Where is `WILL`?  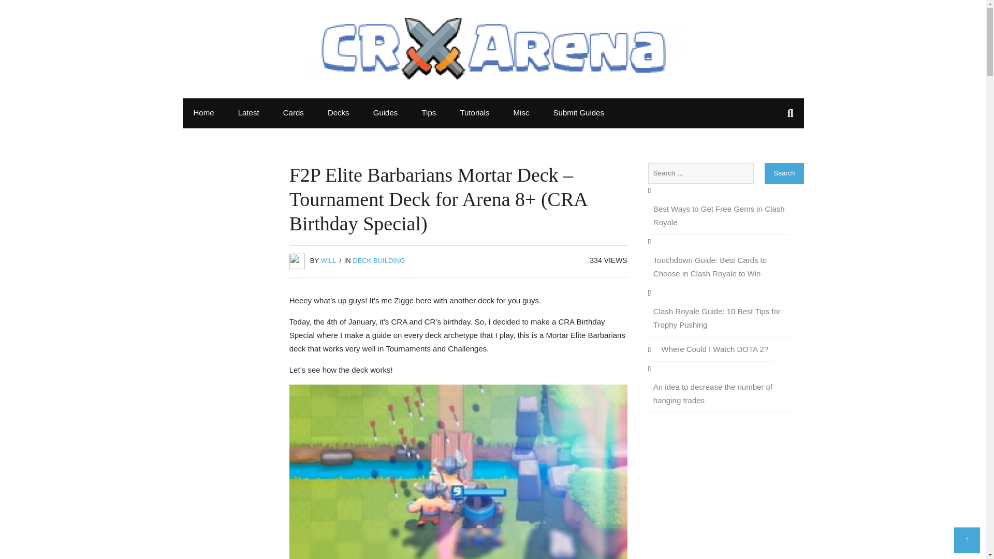 WILL is located at coordinates (328, 260).